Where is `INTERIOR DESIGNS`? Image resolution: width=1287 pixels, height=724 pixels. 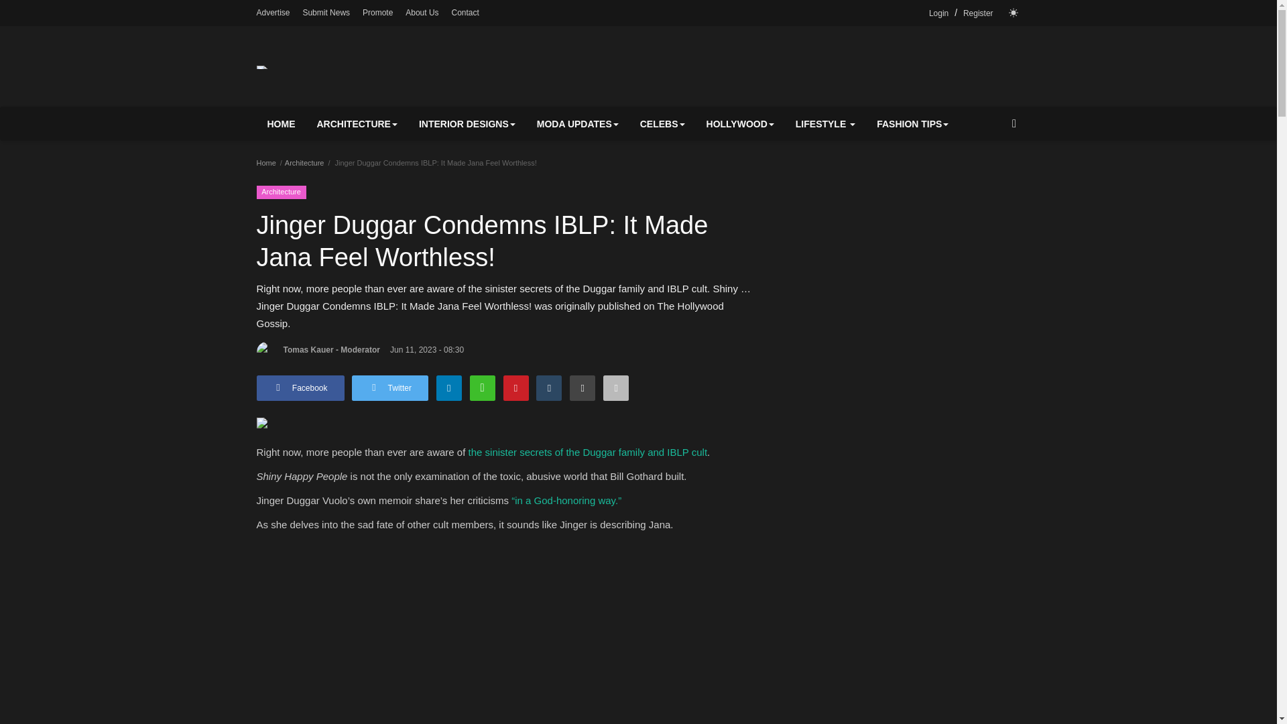
INTERIOR DESIGNS is located at coordinates (467, 123).